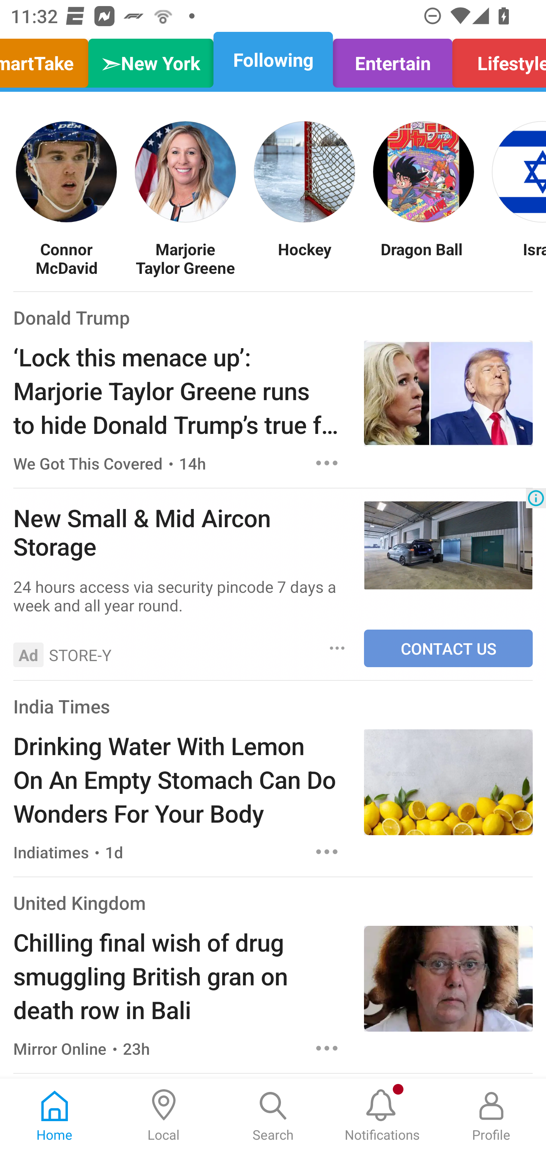 The image size is (546, 1153). What do you see at coordinates (151, 60) in the screenshot?
I see `➣New York` at bounding box center [151, 60].